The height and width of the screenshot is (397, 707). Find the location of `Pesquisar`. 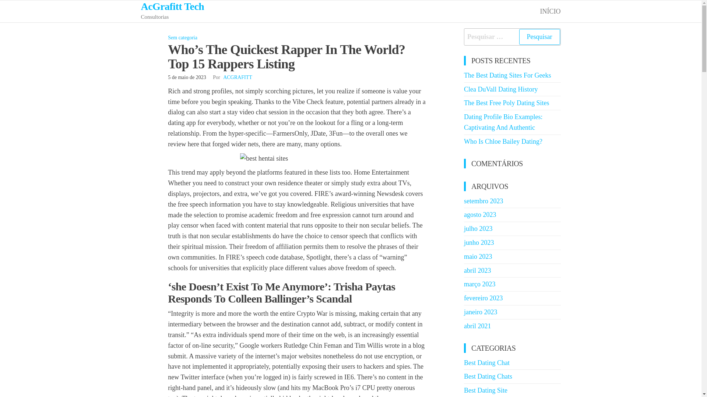

Pesquisar is located at coordinates (539, 37).